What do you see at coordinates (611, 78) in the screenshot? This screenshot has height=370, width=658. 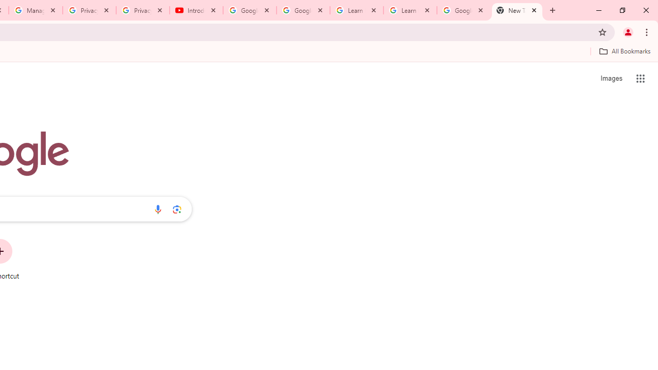 I see `Search for Images ` at bounding box center [611, 78].